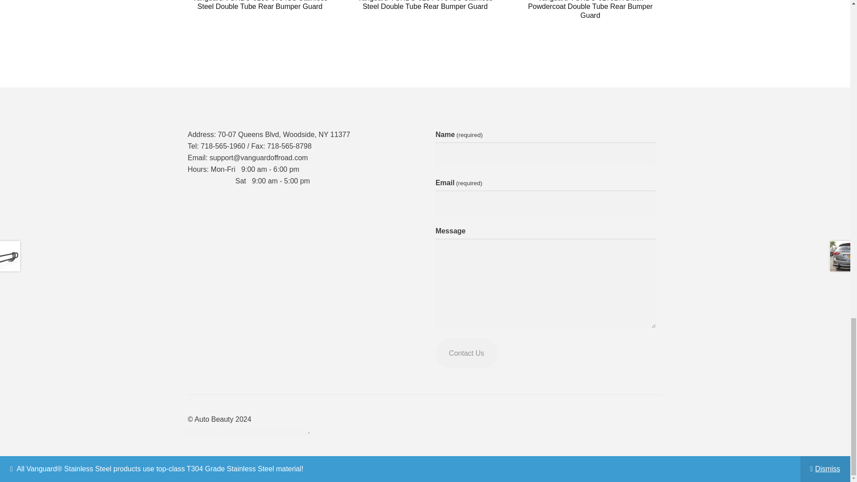  Describe the element at coordinates (247, 431) in the screenshot. I see `WooCommerce - The Best eCommerce Platform for WordPress` at that location.